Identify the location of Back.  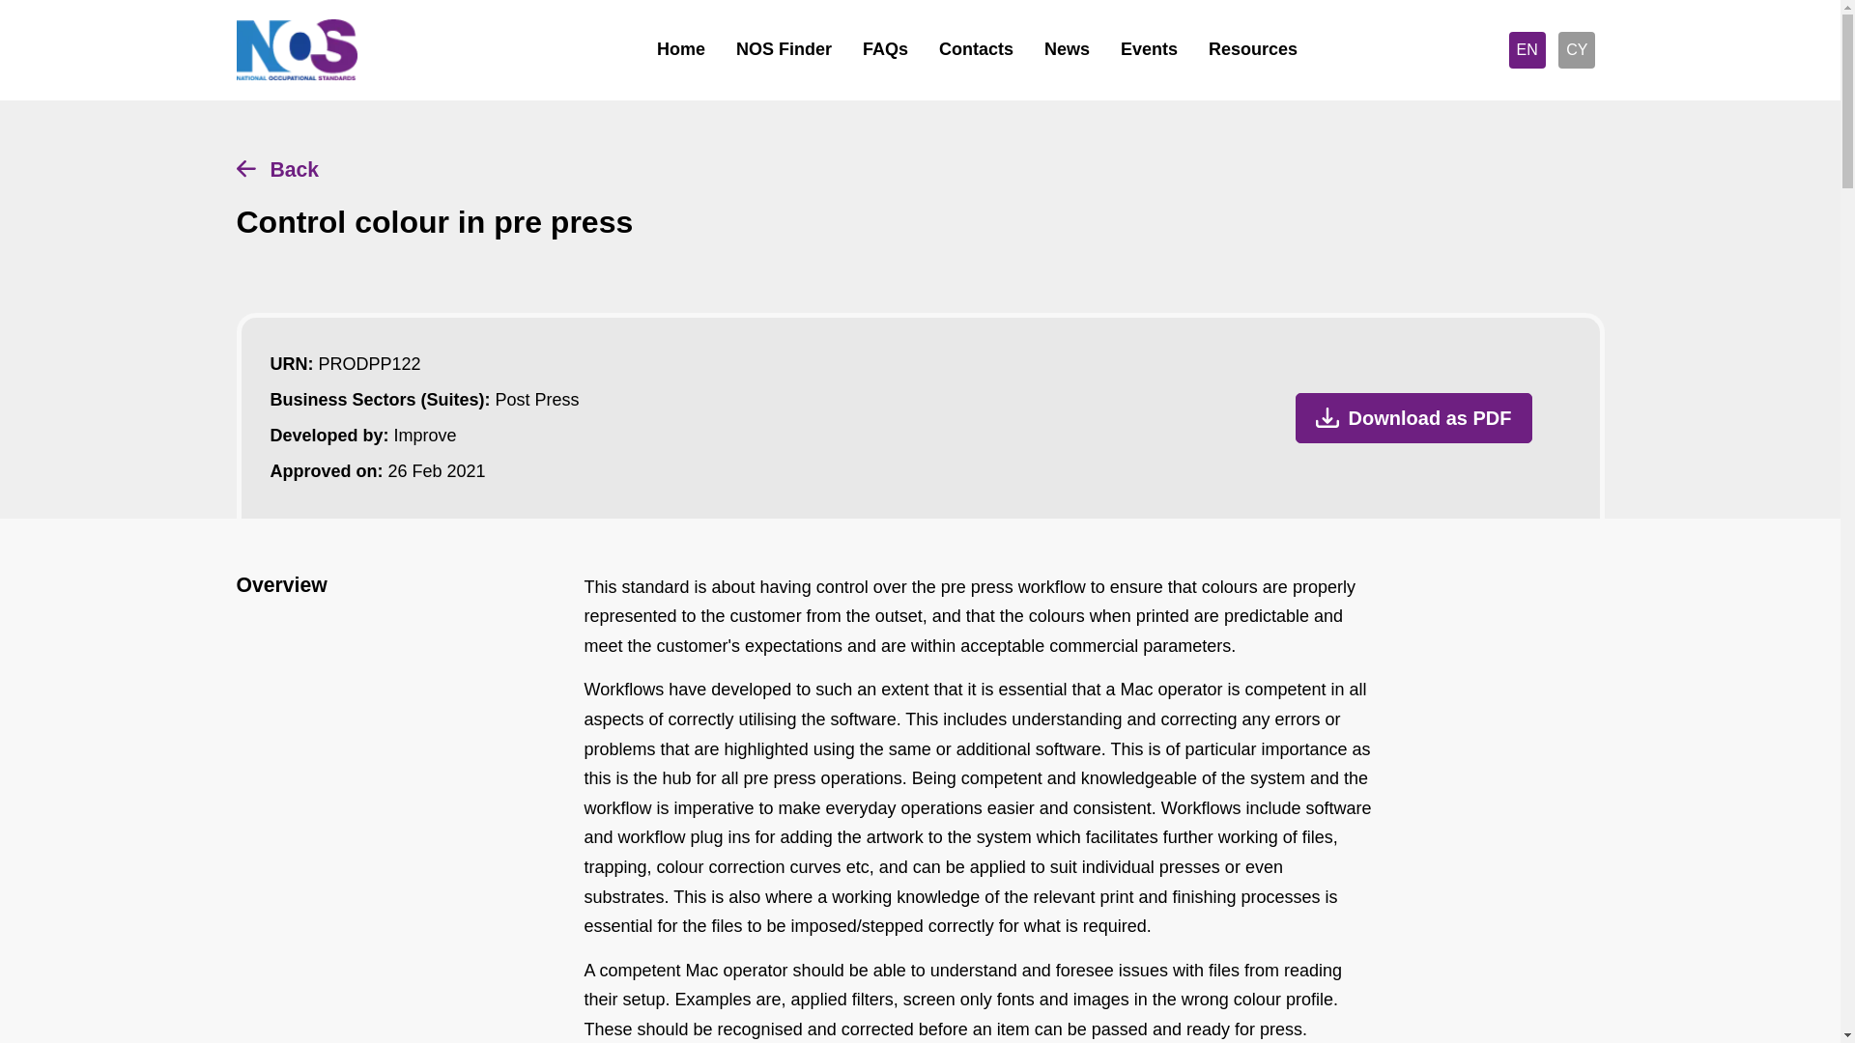
(920, 170).